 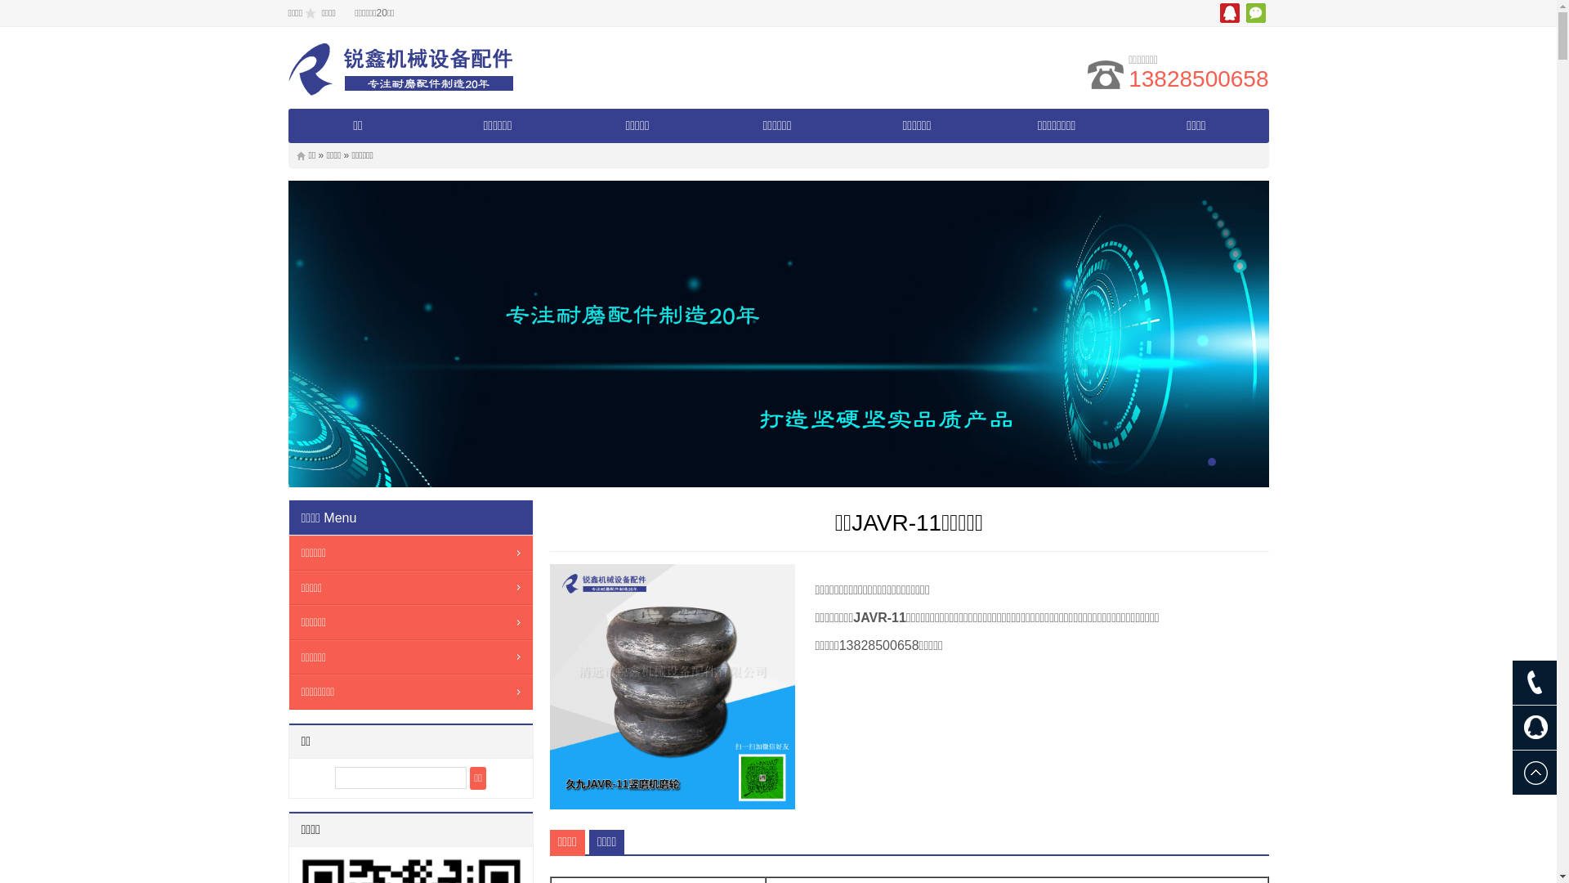 What do you see at coordinates (1198, 78) in the screenshot?
I see `13828500658` at bounding box center [1198, 78].